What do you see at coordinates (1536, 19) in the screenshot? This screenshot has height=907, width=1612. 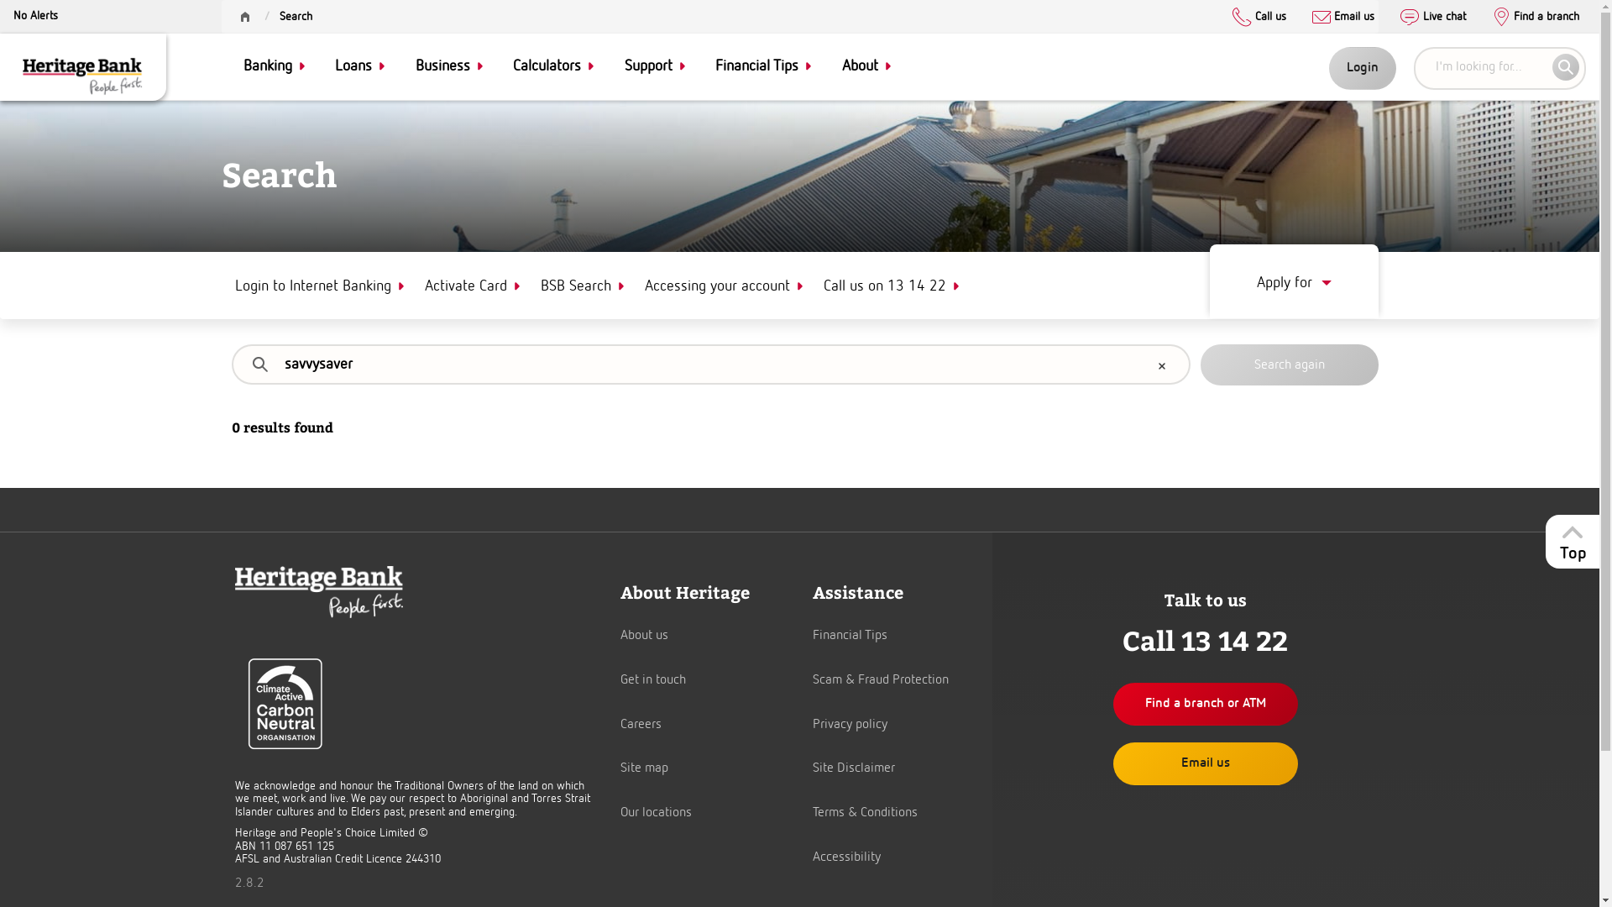 I see `Find a branch` at bounding box center [1536, 19].